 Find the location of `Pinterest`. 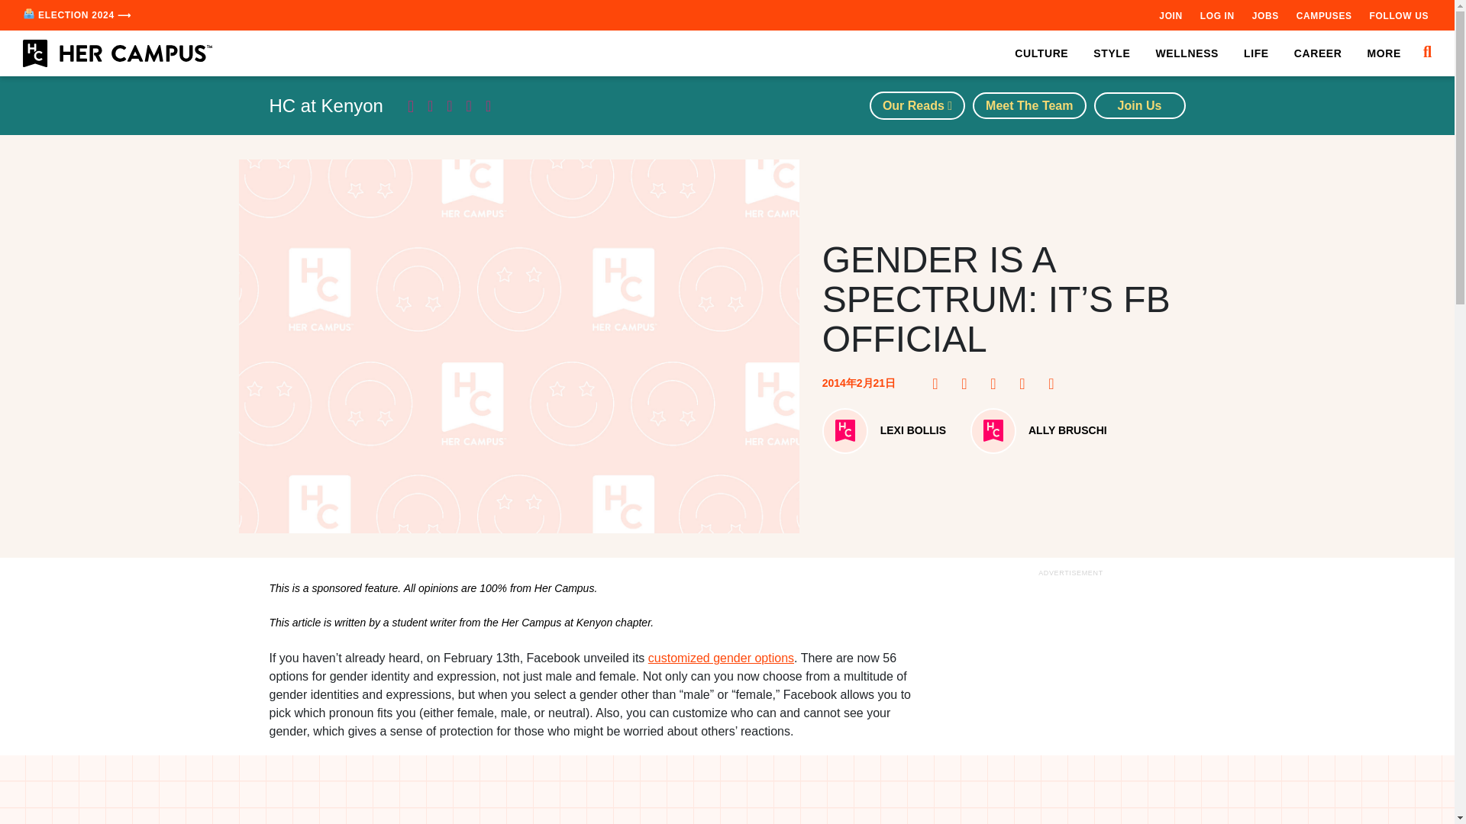

Pinterest is located at coordinates (968, 384).